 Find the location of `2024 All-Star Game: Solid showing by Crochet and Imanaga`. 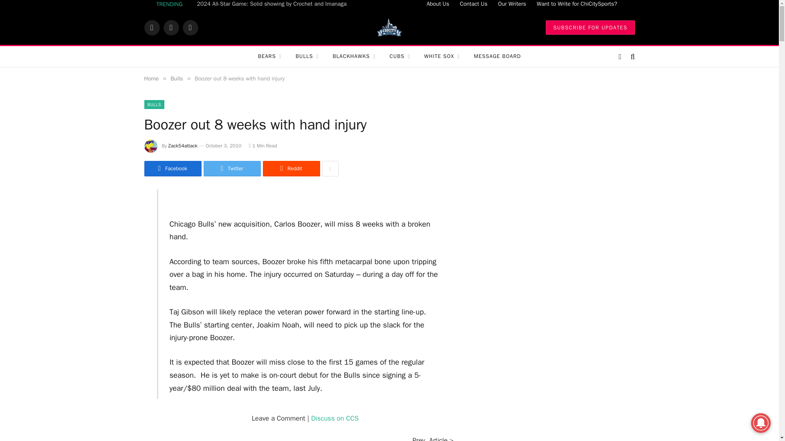

2024 All-Star Game: Solid showing by Crochet and Imanaga is located at coordinates (274, 4).